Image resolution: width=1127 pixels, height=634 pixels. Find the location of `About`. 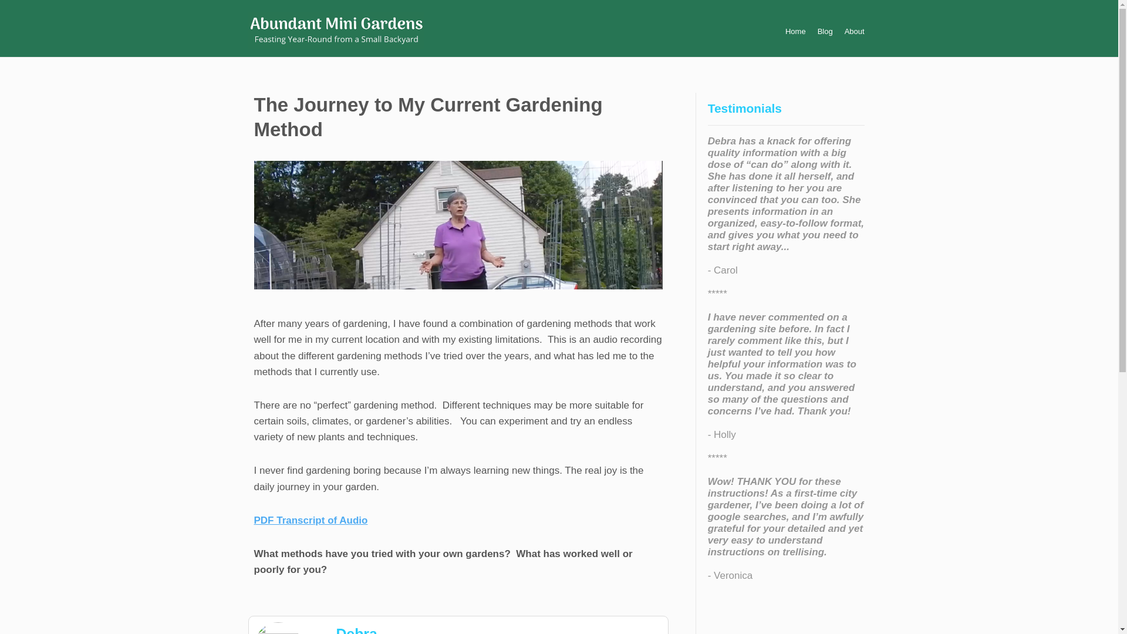

About is located at coordinates (854, 31).